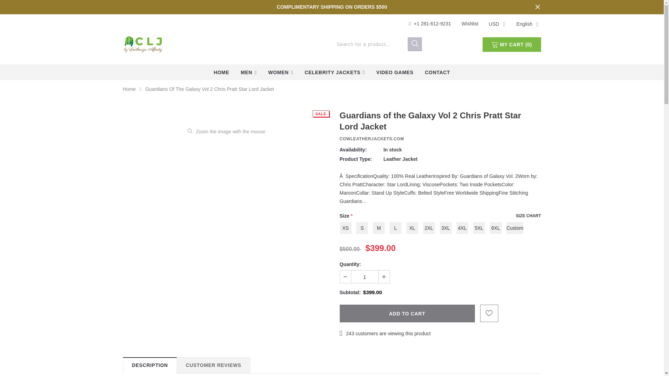 This screenshot has height=376, width=669. I want to click on HOME, so click(221, 72).